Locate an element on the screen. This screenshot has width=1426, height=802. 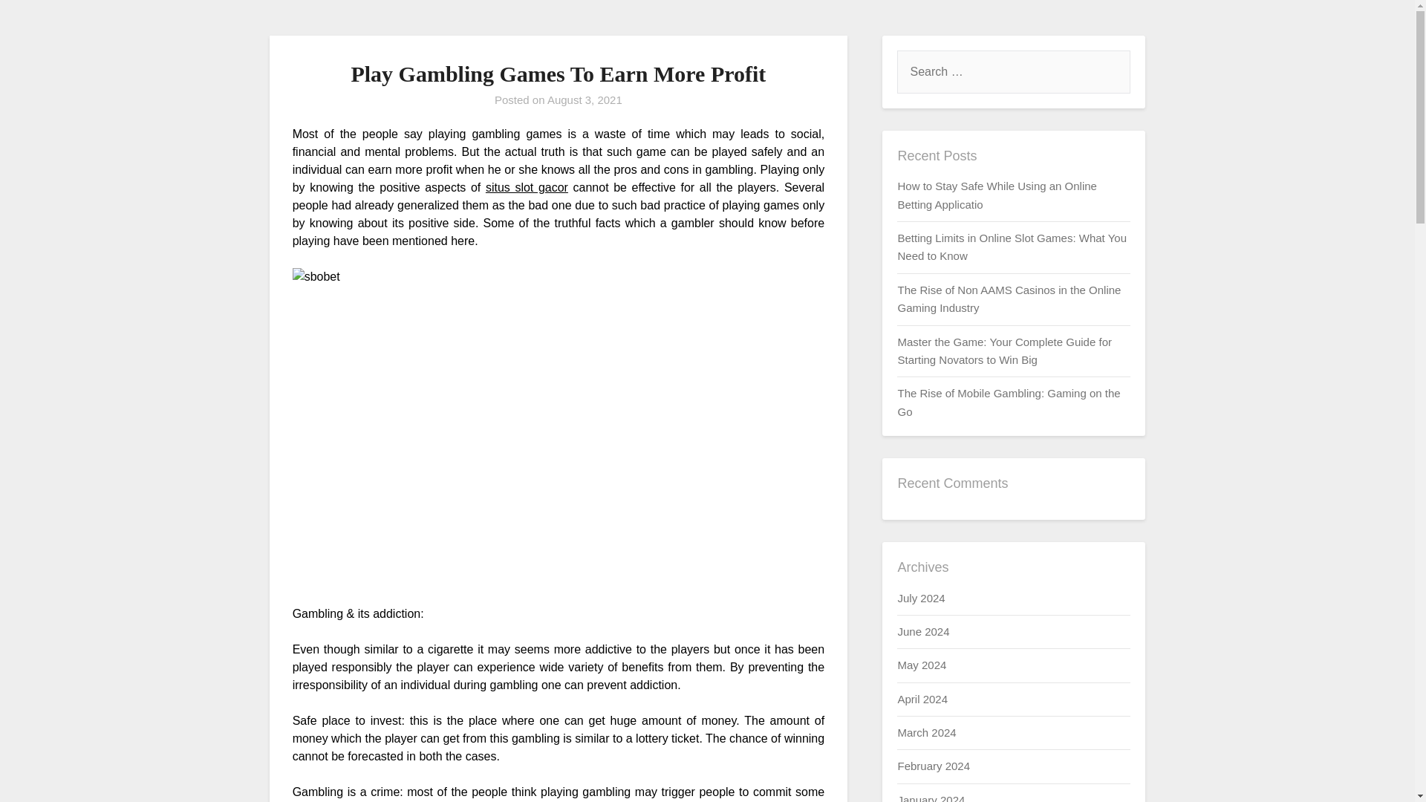
February 2024 is located at coordinates (933, 766).